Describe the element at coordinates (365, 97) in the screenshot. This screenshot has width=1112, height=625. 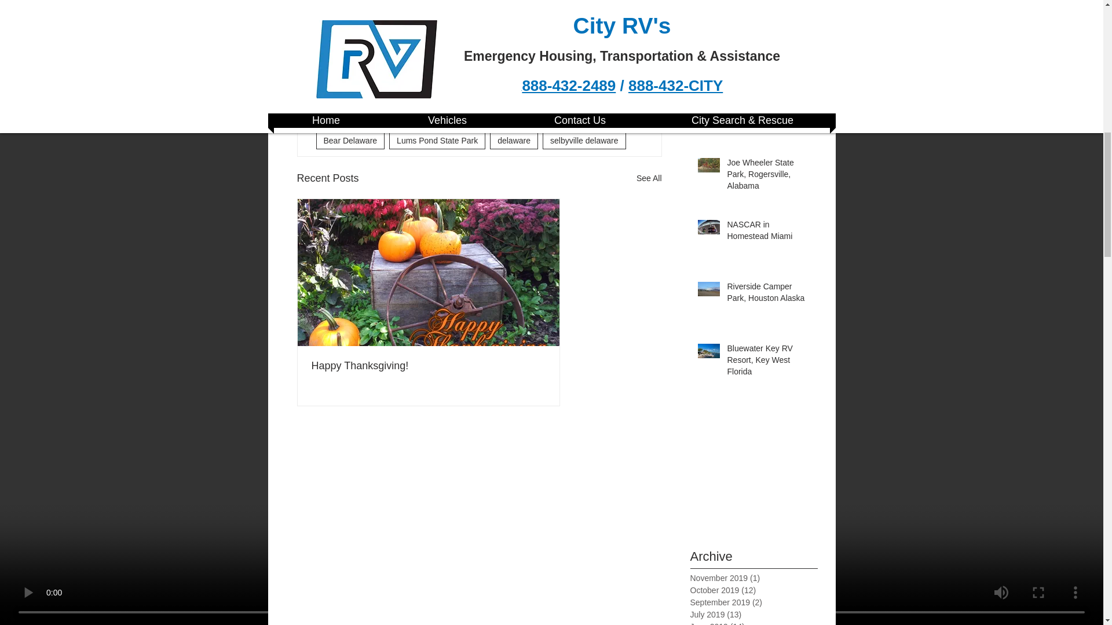
I see `planet rvs ft lauderdale` at that location.